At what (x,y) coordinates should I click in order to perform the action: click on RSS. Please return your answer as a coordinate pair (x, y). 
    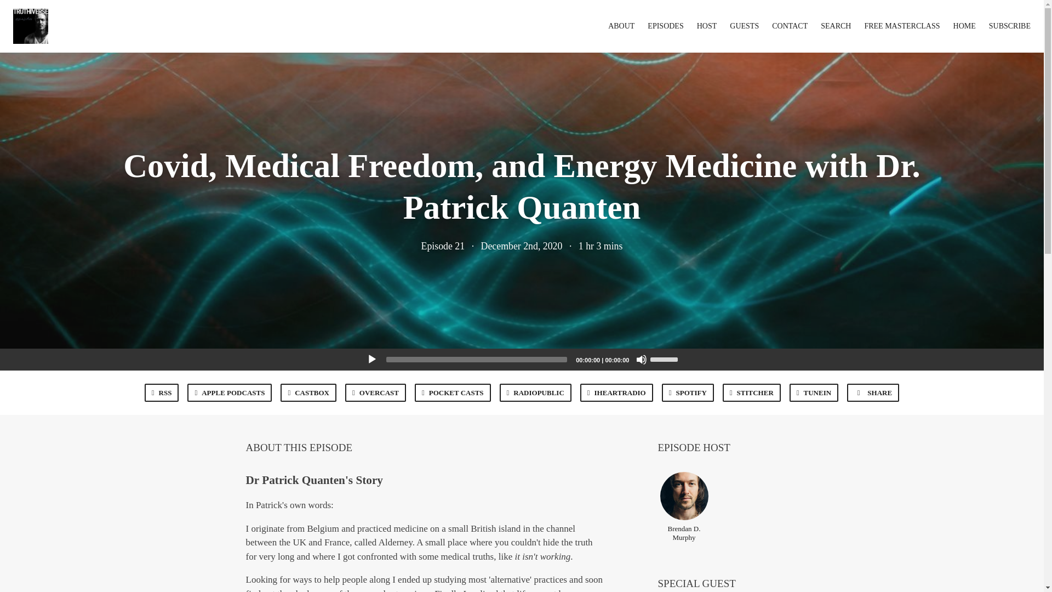
    Looking at the image, I should click on (162, 392).